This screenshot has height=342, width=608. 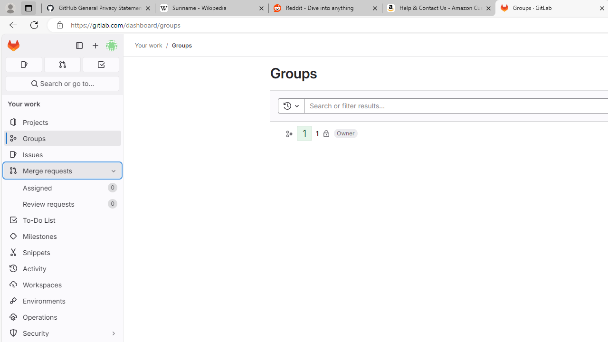 What do you see at coordinates (62, 220) in the screenshot?
I see `To-Do List` at bounding box center [62, 220].